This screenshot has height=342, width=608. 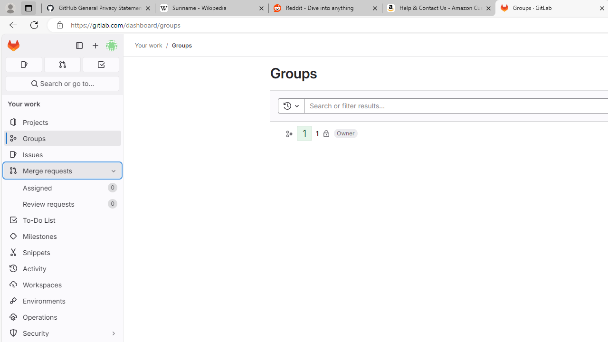 What do you see at coordinates (62, 220) in the screenshot?
I see `To-Do List` at bounding box center [62, 220].